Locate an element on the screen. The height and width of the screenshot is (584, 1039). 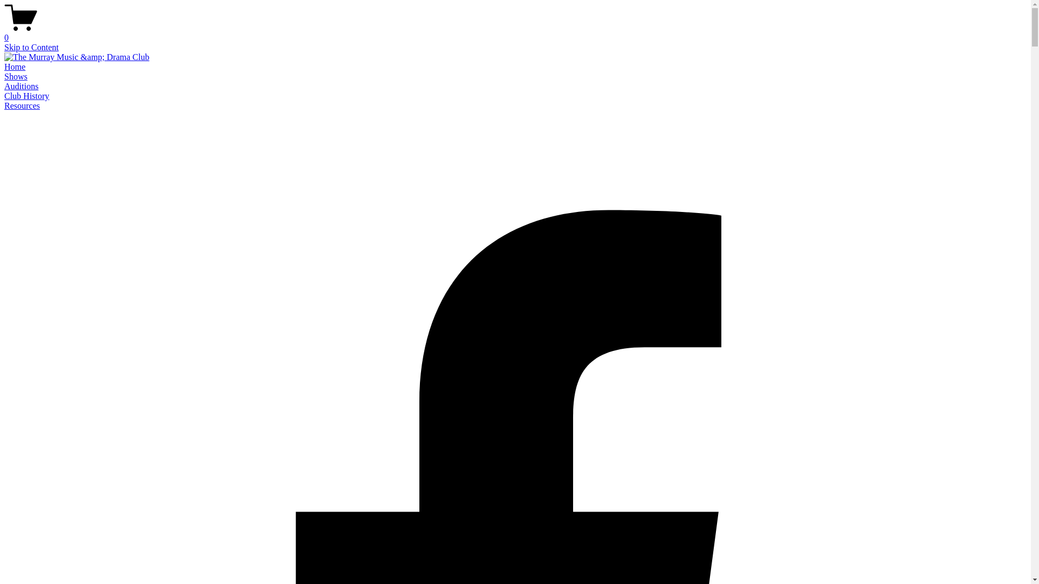
0 is located at coordinates (515, 33).